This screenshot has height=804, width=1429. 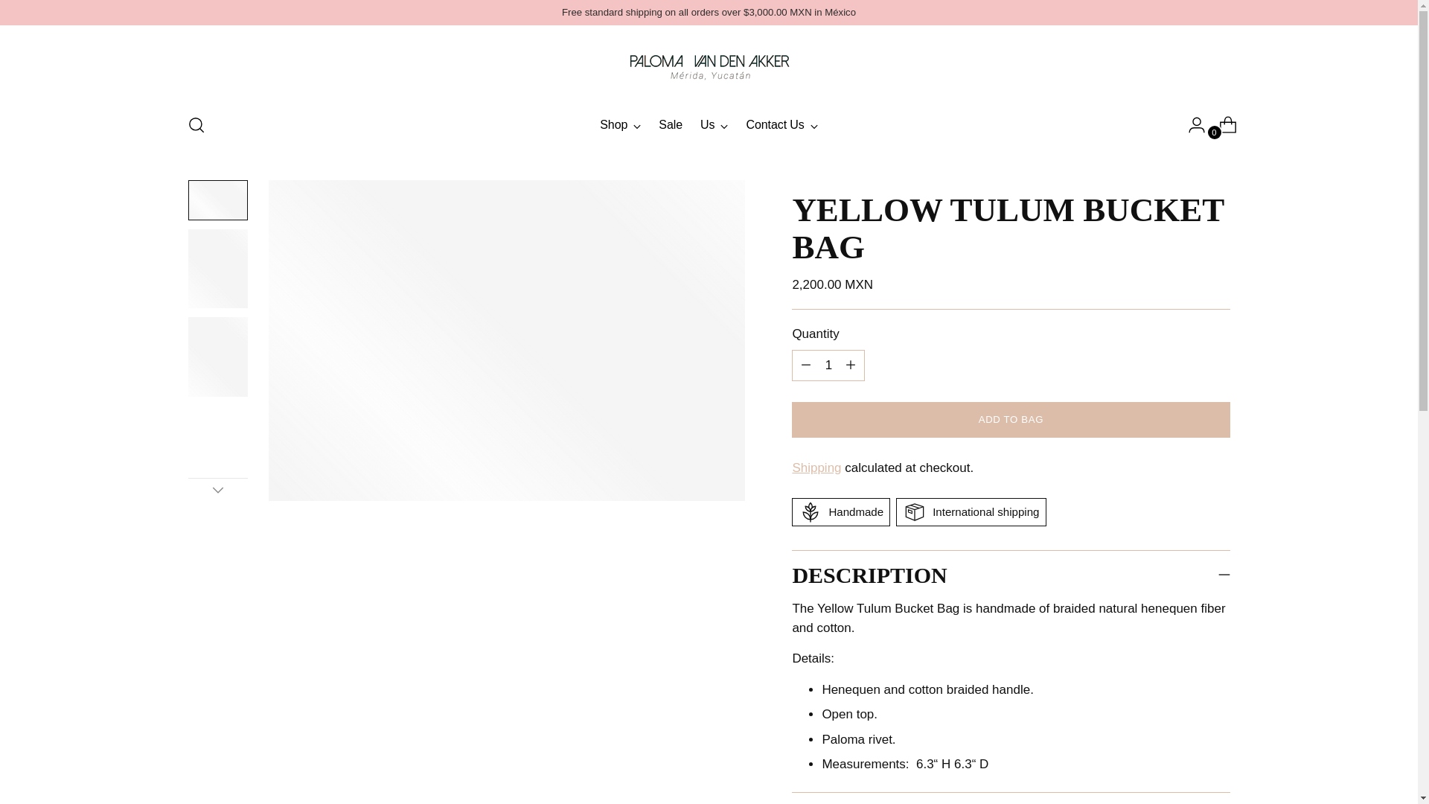 What do you see at coordinates (1222, 124) in the screenshot?
I see `0` at bounding box center [1222, 124].